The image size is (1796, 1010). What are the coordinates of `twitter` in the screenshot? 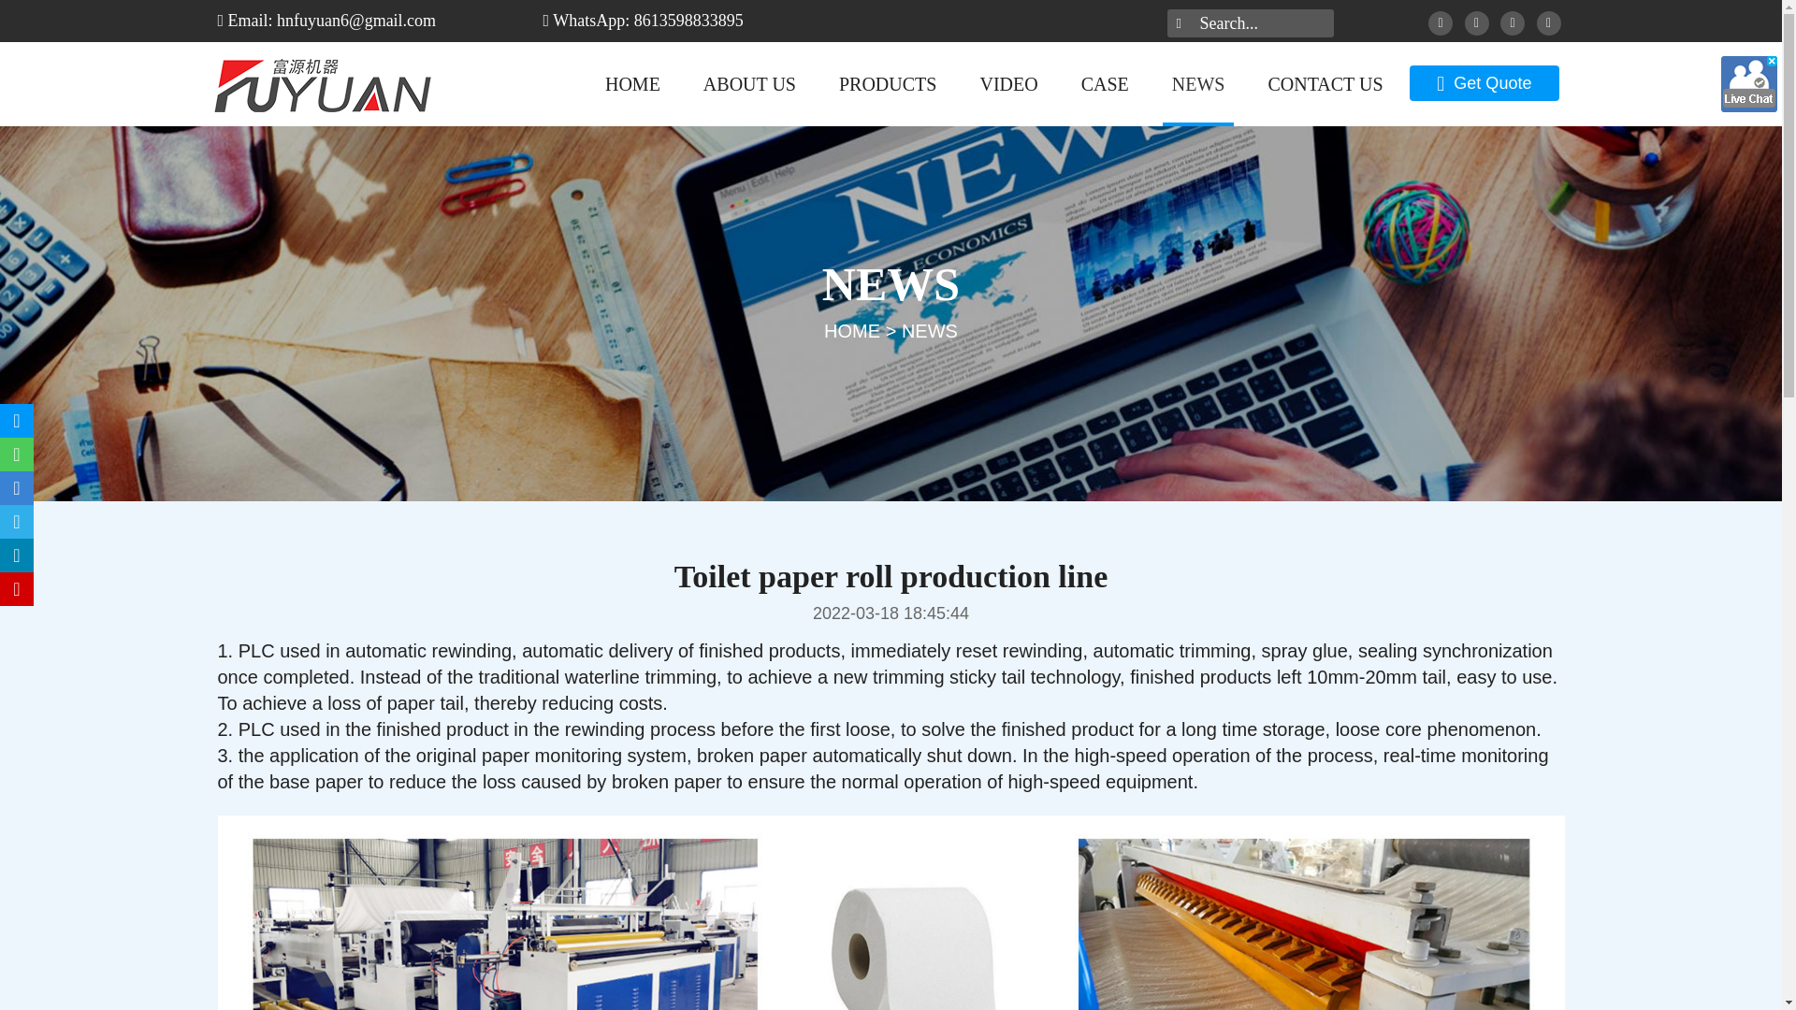 It's located at (1476, 22).